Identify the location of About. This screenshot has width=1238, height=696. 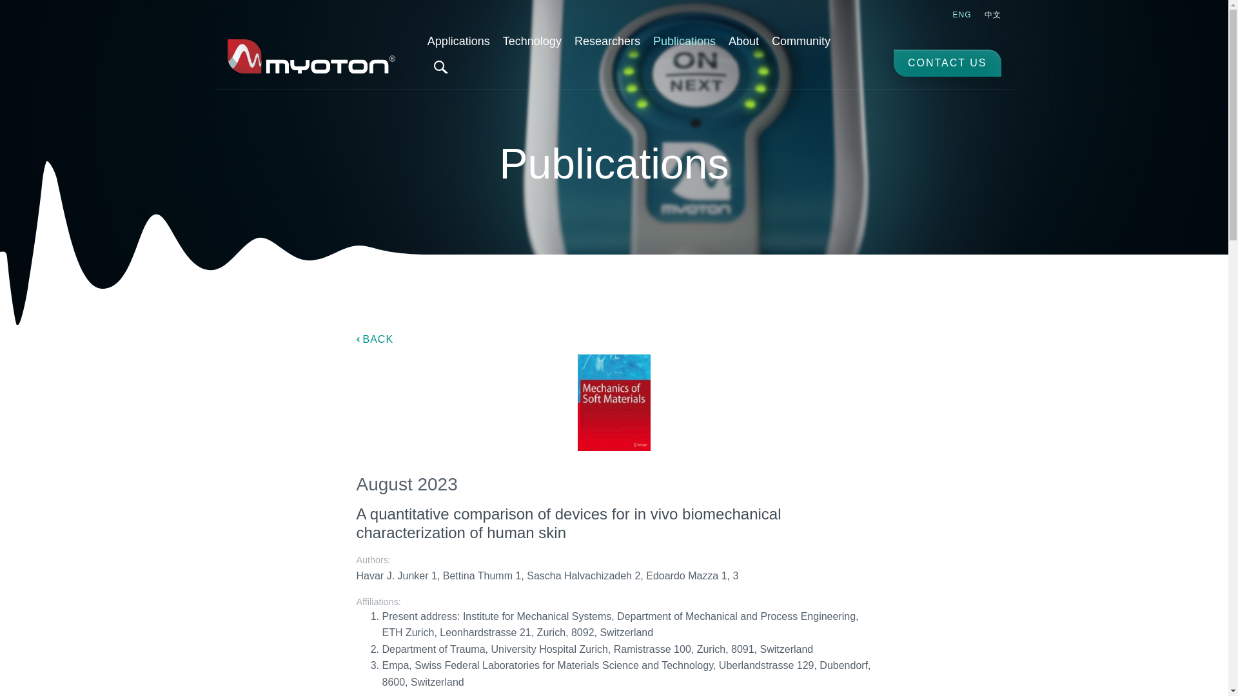
(743, 41).